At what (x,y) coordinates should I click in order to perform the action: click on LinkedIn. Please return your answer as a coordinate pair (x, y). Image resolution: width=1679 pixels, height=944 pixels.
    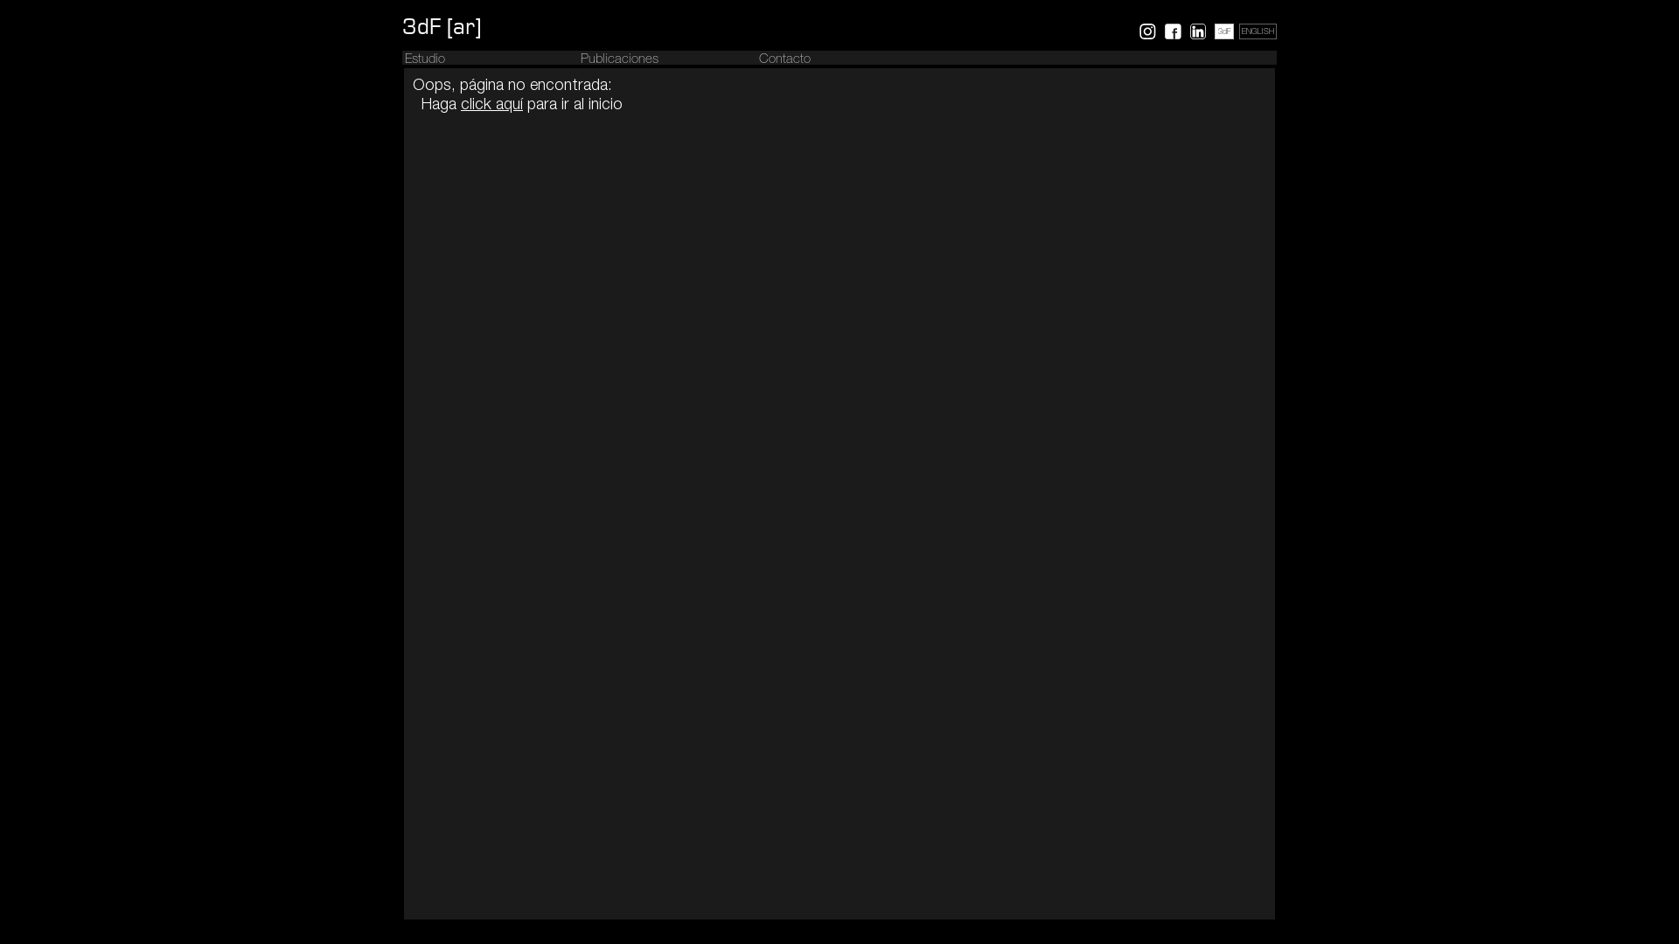
    Looking at the image, I should click on (1198, 31).